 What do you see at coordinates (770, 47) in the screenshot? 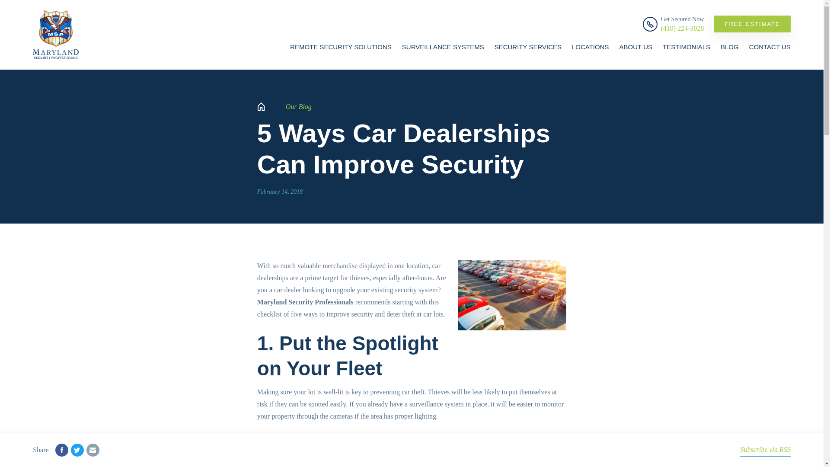
I see `CONTACT US` at bounding box center [770, 47].